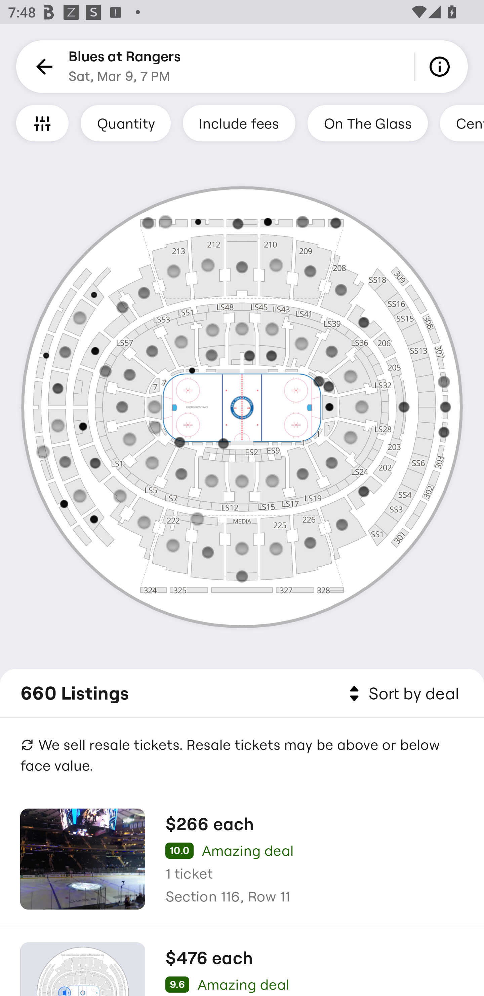  I want to click on Quantity, so click(126, 123).